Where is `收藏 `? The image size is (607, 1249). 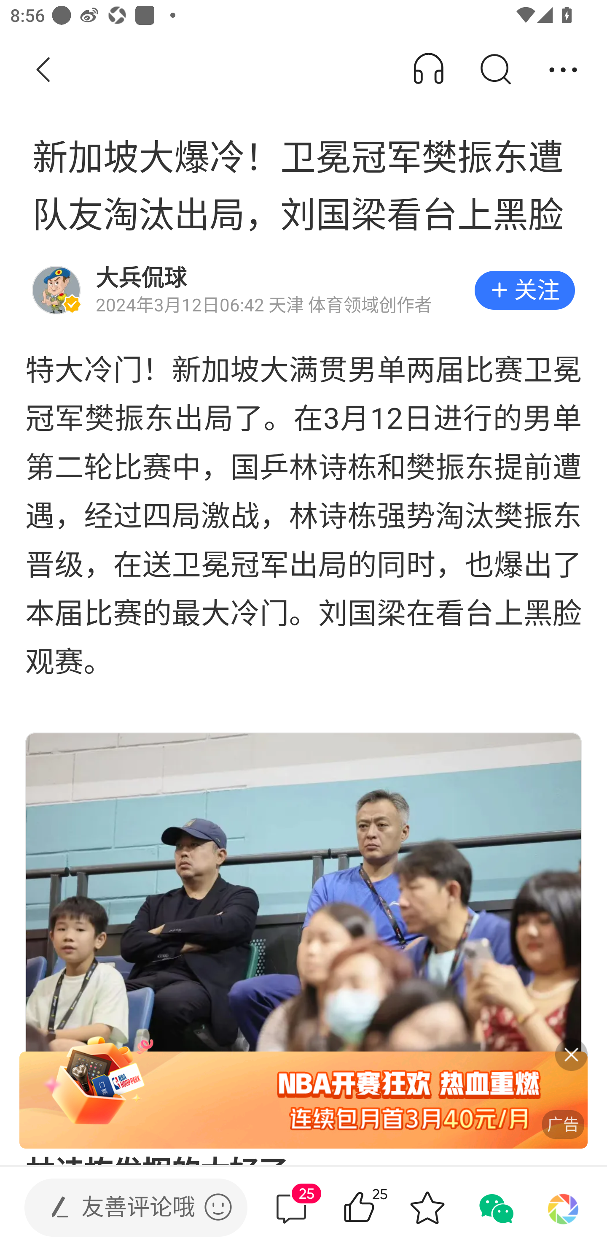
收藏  is located at coordinates (427, 1208).